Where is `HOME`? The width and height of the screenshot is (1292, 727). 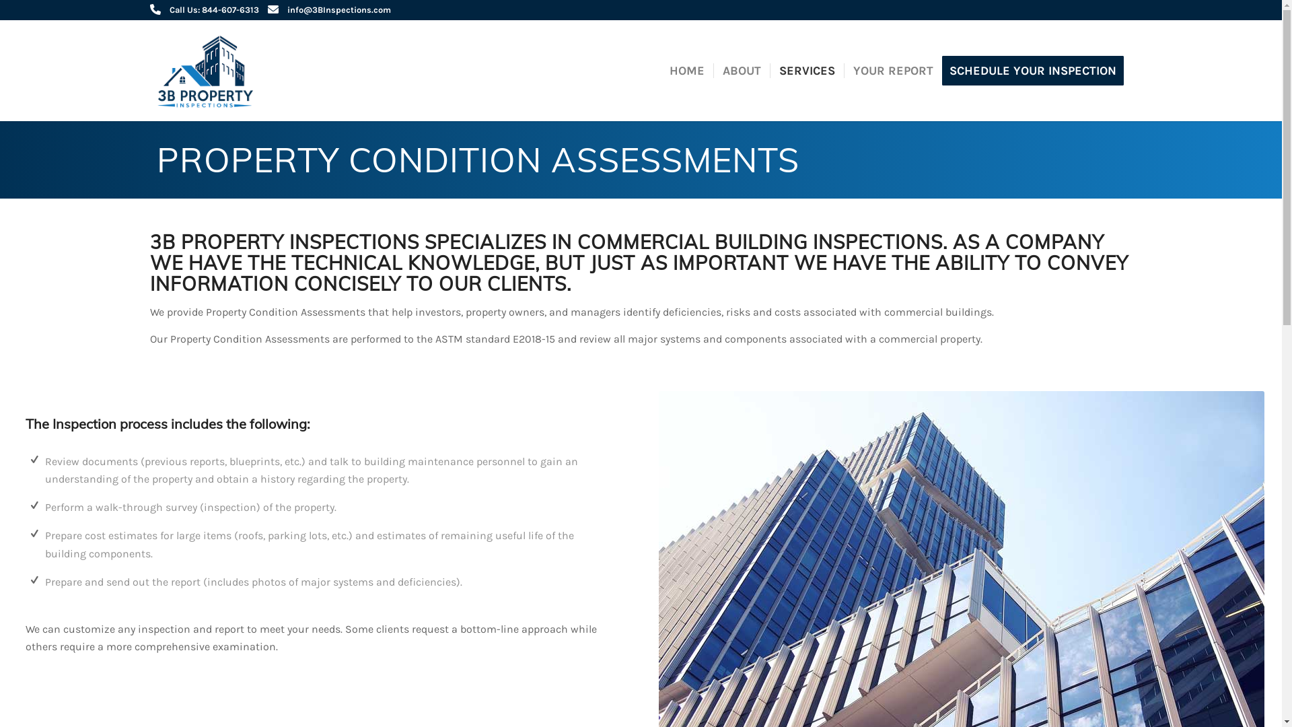 HOME is located at coordinates (687, 71).